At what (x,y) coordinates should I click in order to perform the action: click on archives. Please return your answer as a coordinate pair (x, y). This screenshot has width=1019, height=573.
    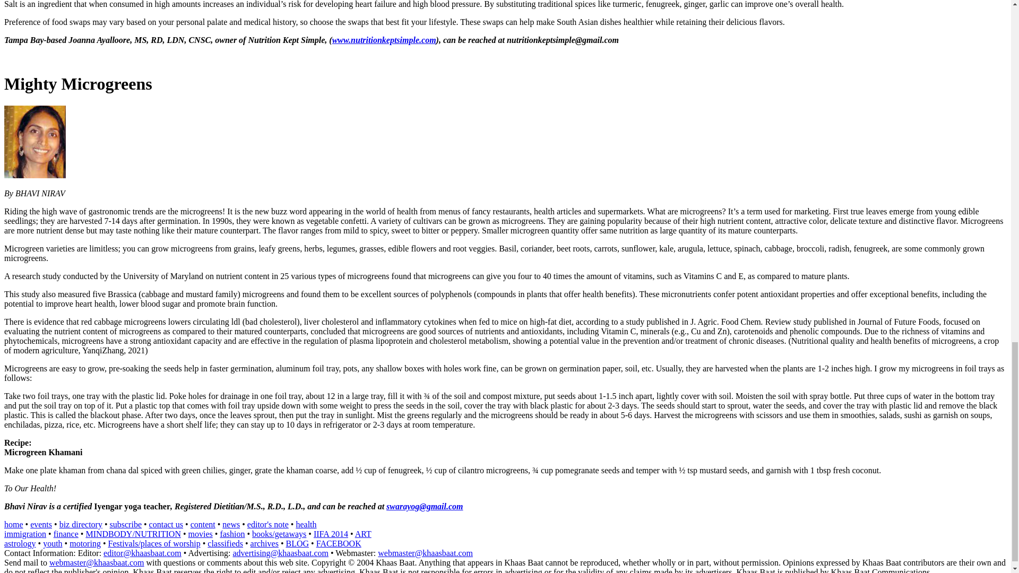
    Looking at the image, I should click on (264, 543).